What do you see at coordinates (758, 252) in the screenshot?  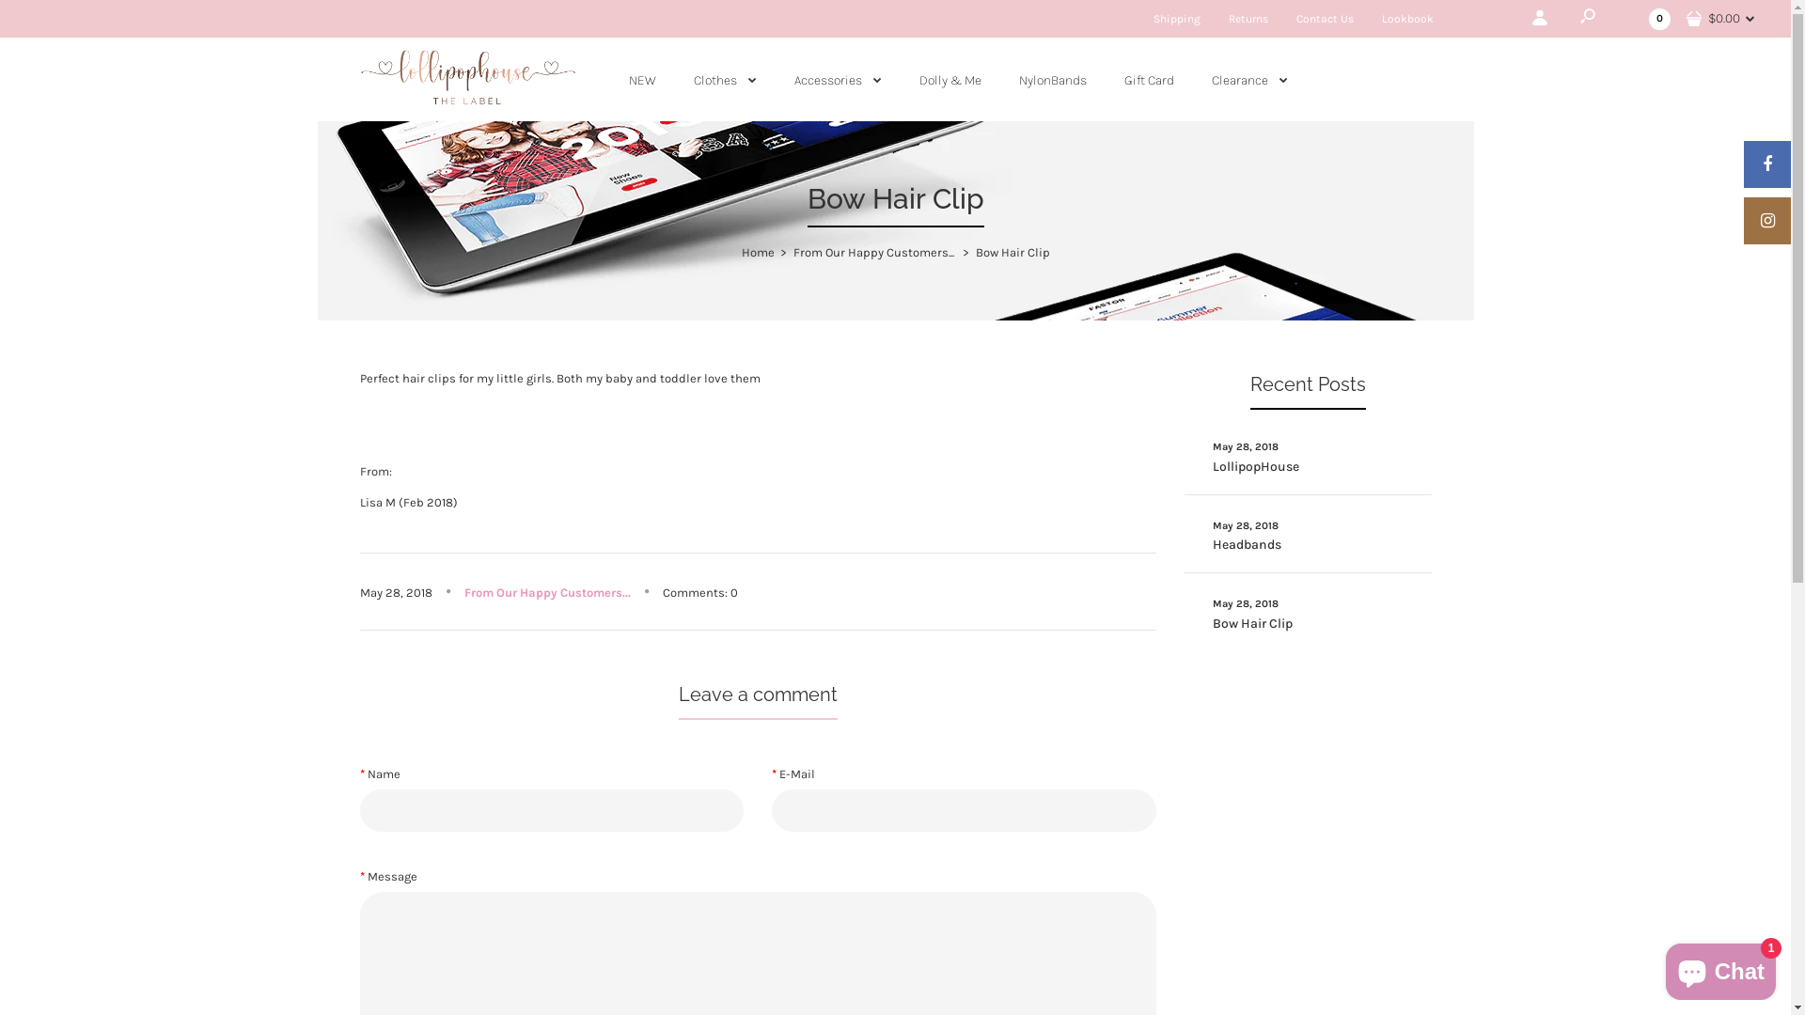 I see `Home` at bounding box center [758, 252].